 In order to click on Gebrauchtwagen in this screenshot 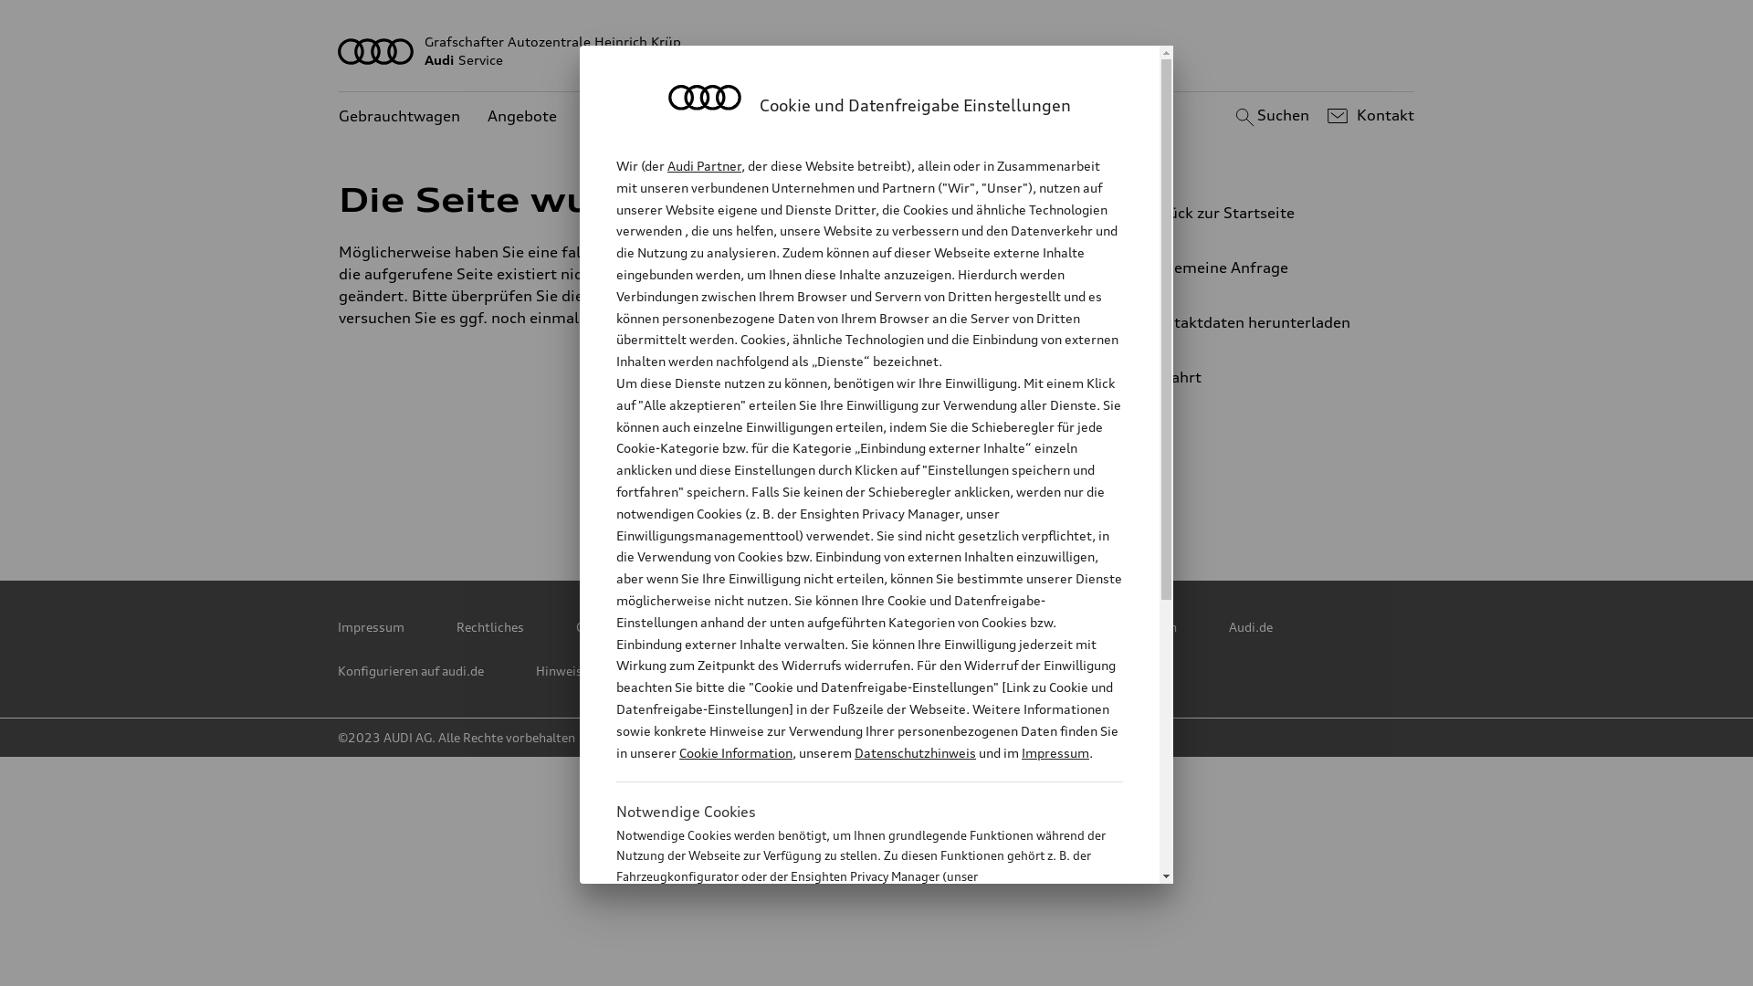, I will do `click(400, 117)`.